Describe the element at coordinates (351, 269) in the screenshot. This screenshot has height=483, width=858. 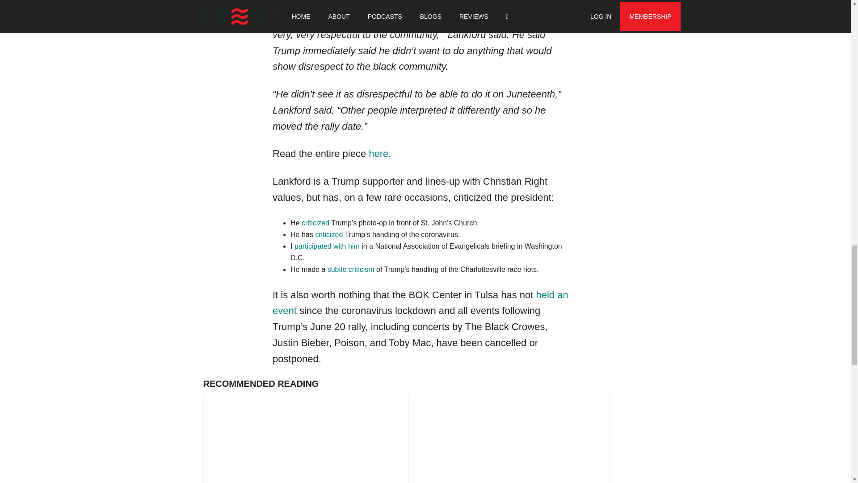
I see `subtle criticism` at that location.